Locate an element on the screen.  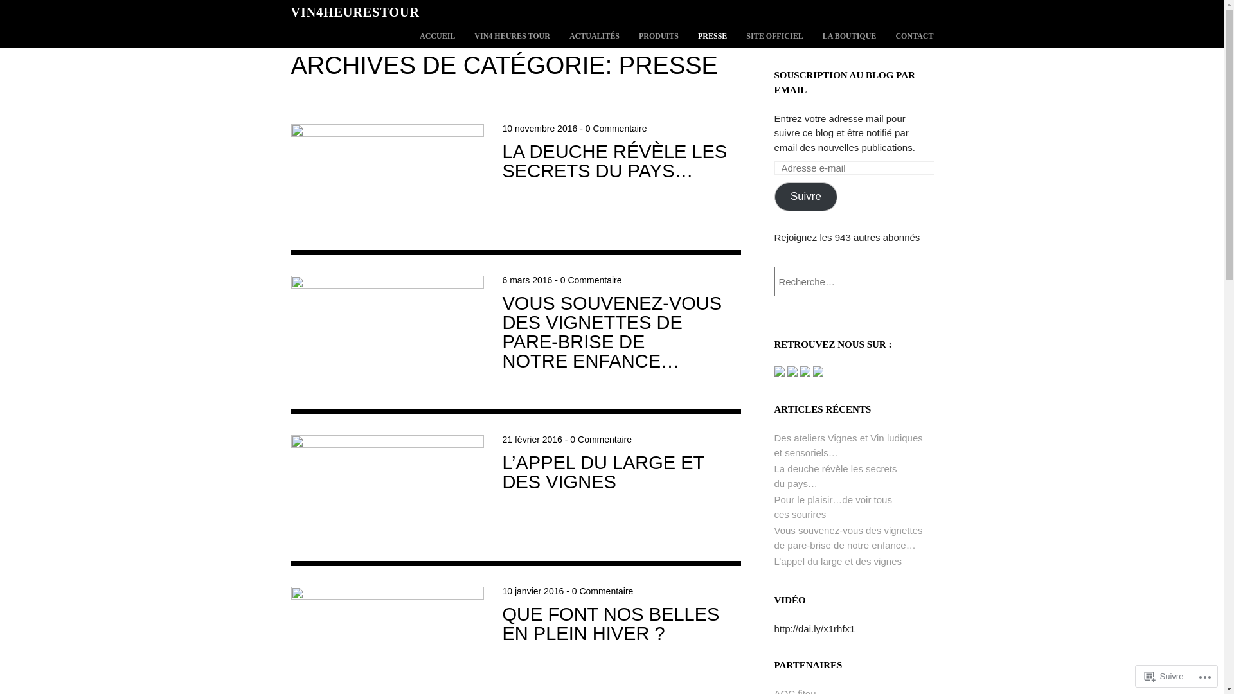
0 Commentaire is located at coordinates (616, 129).